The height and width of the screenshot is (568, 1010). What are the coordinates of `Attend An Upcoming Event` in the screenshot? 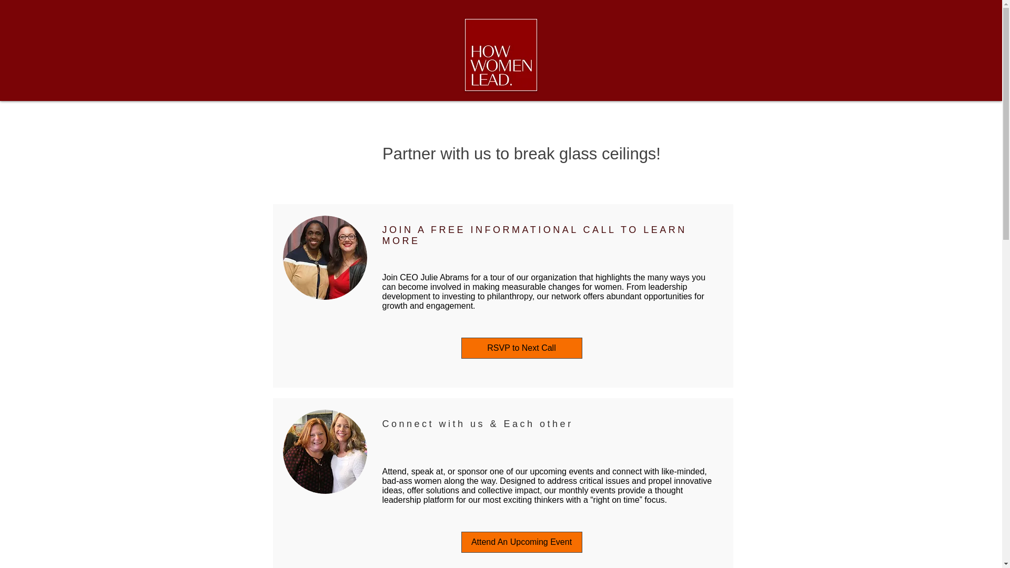 It's located at (521, 542).